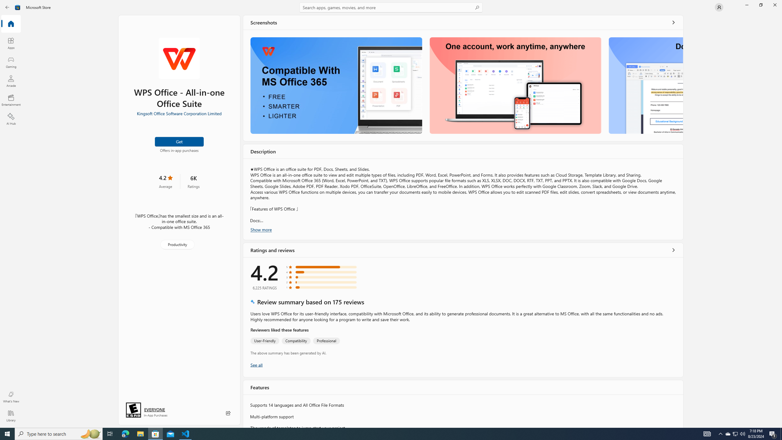 This screenshot has width=782, height=440. Describe the element at coordinates (154, 409) in the screenshot. I see `Age rating: EVERYONE. Click for more information.` at that location.